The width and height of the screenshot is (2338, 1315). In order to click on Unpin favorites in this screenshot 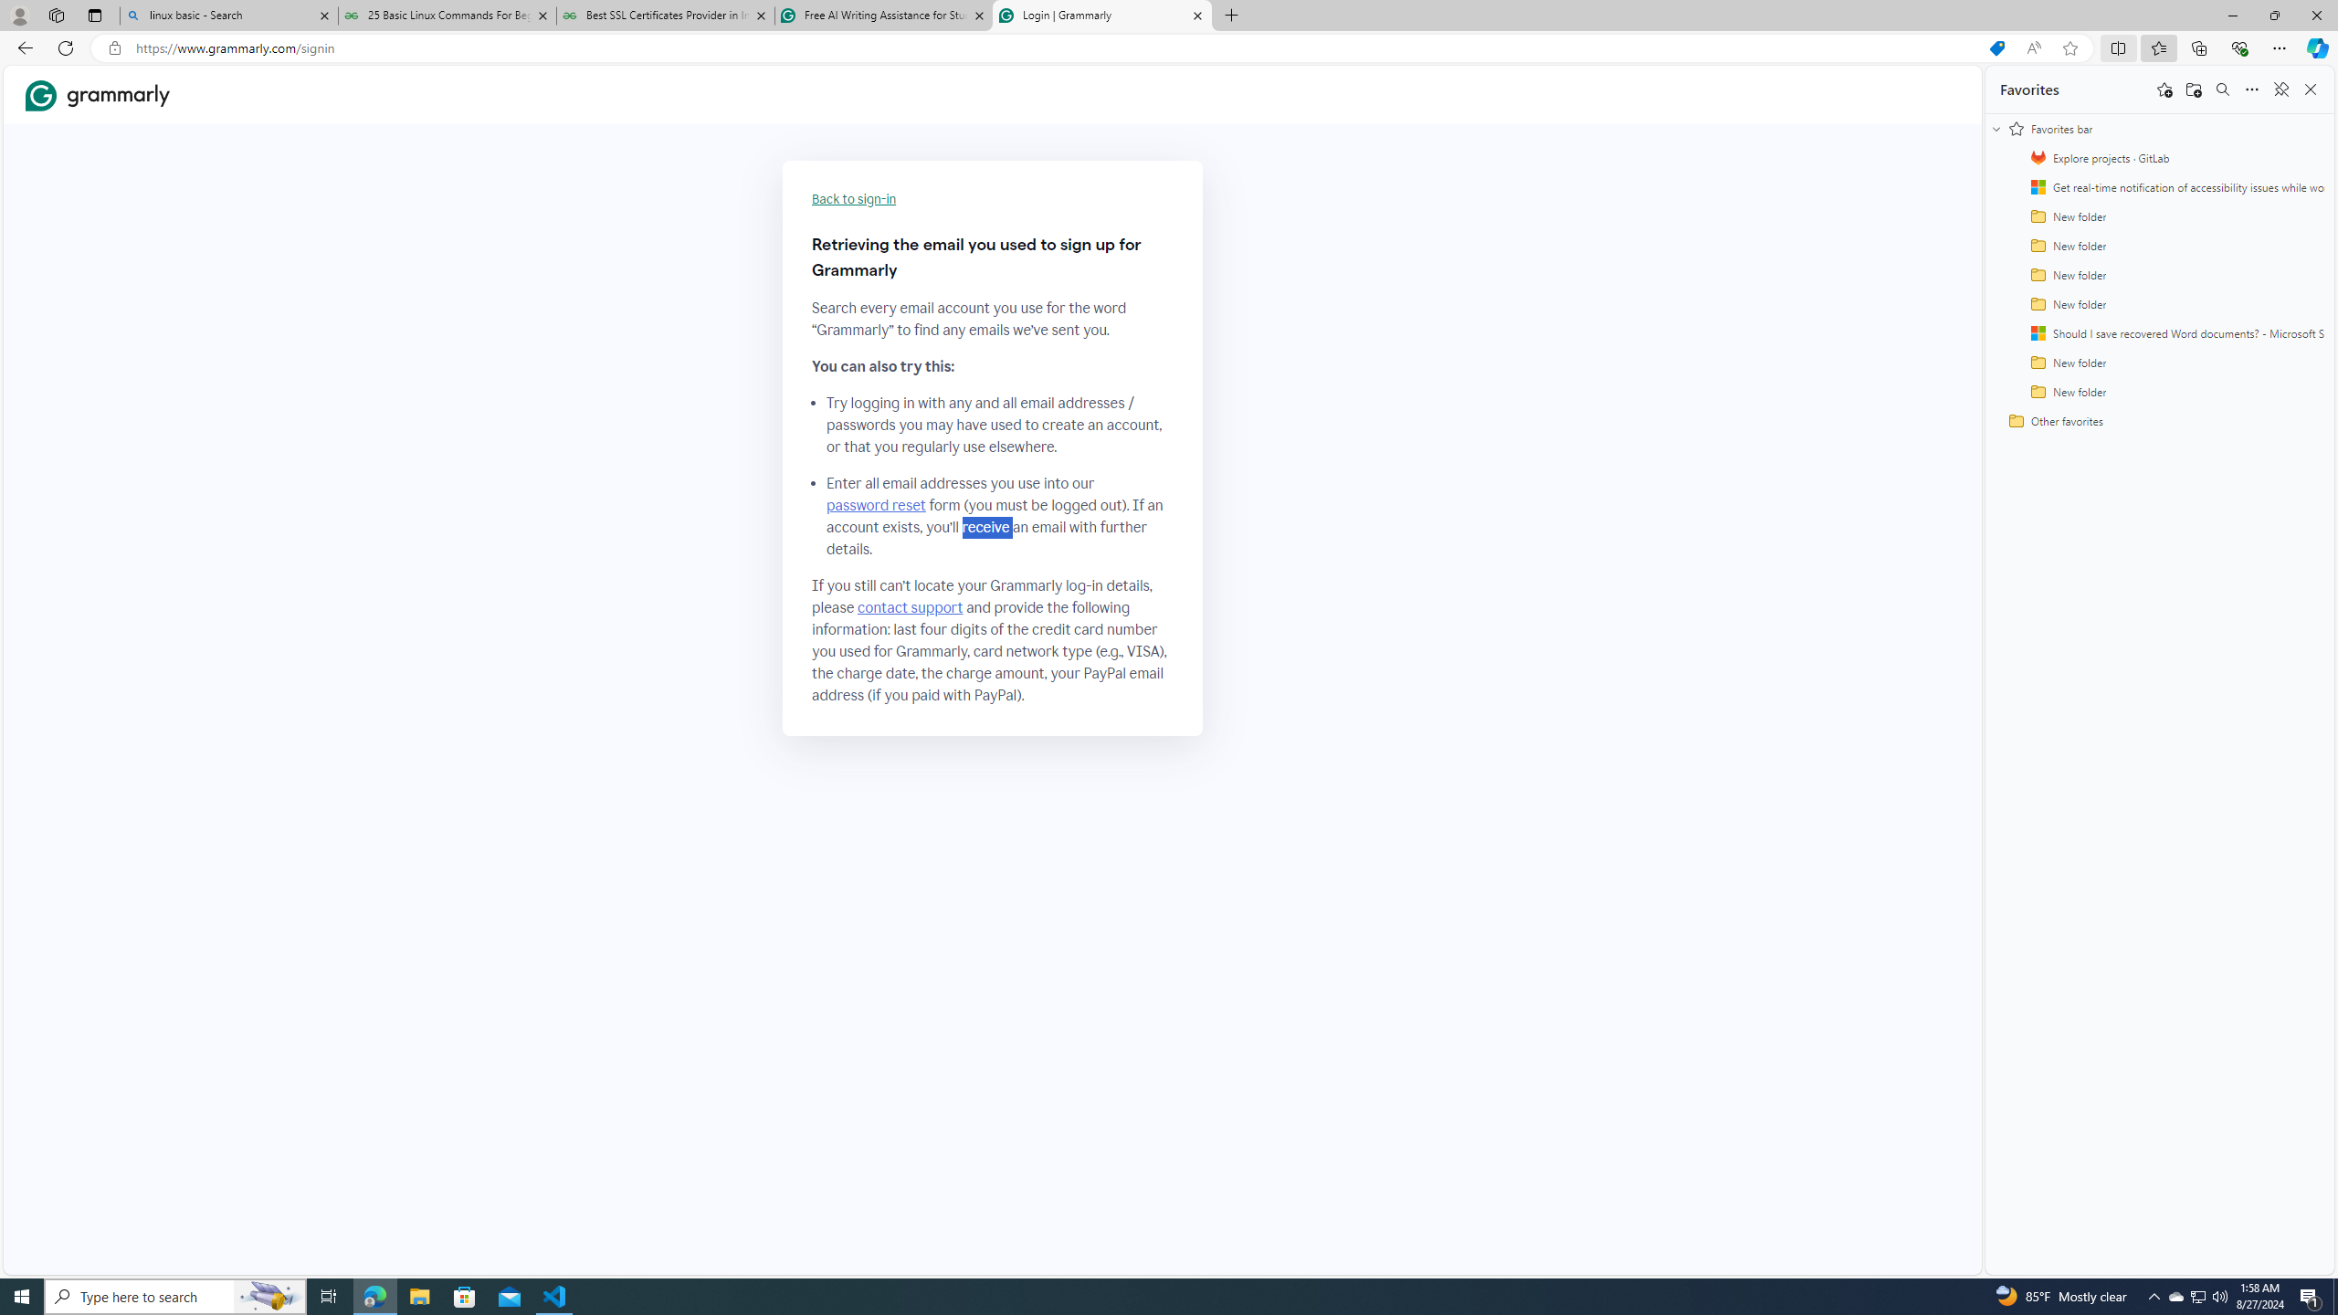, I will do `click(2280, 89)`.